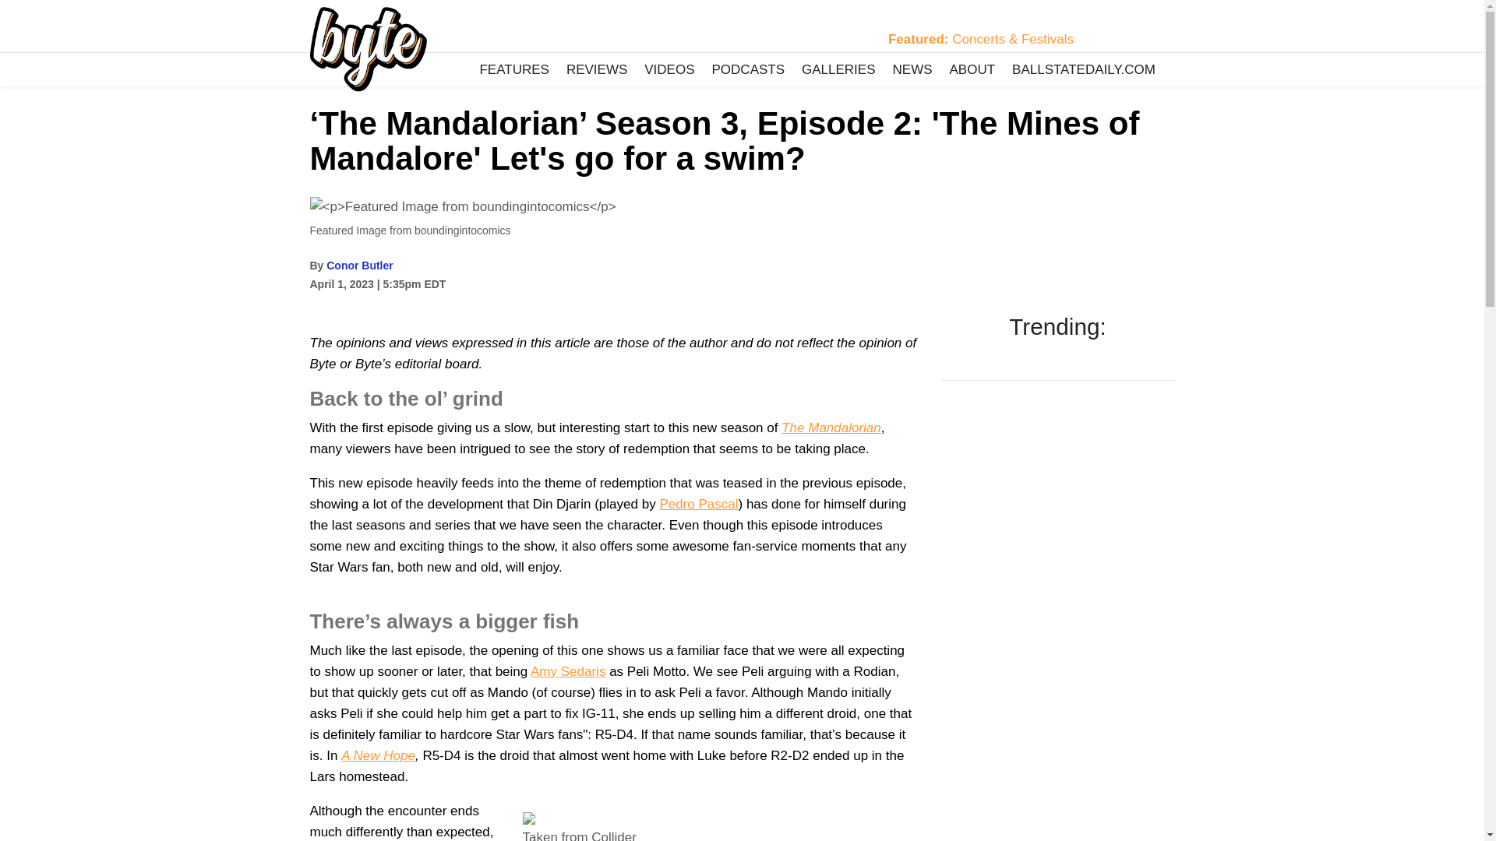 The height and width of the screenshot is (841, 1496). I want to click on GALLERIES, so click(838, 70).